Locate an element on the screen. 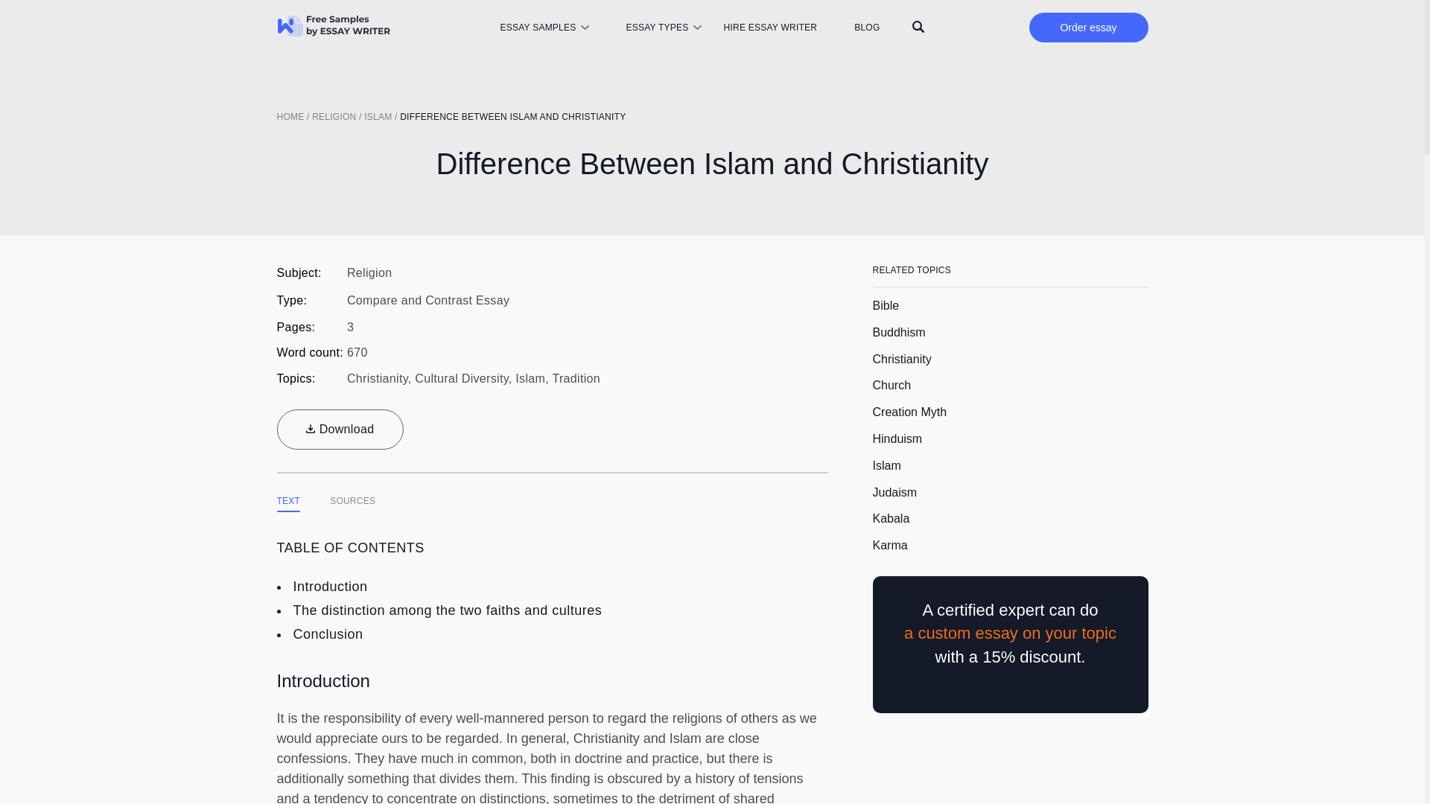  Conclusion is located at coordinates (328, 634).